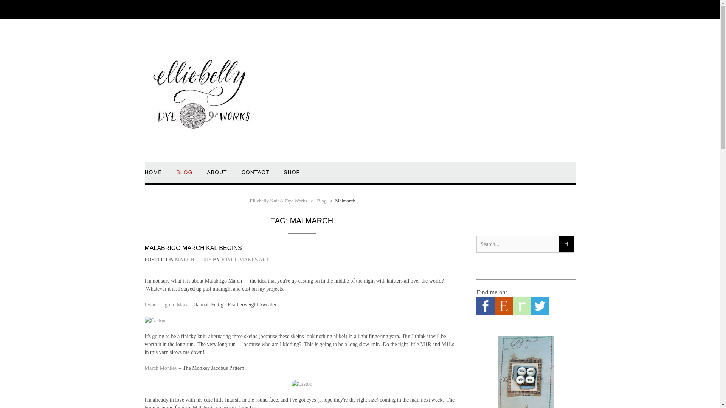  Describe the element at coordinates (193, 248) in the screenshot. I see `MALABRIGO MARCH KAL BEGINS` at that location.